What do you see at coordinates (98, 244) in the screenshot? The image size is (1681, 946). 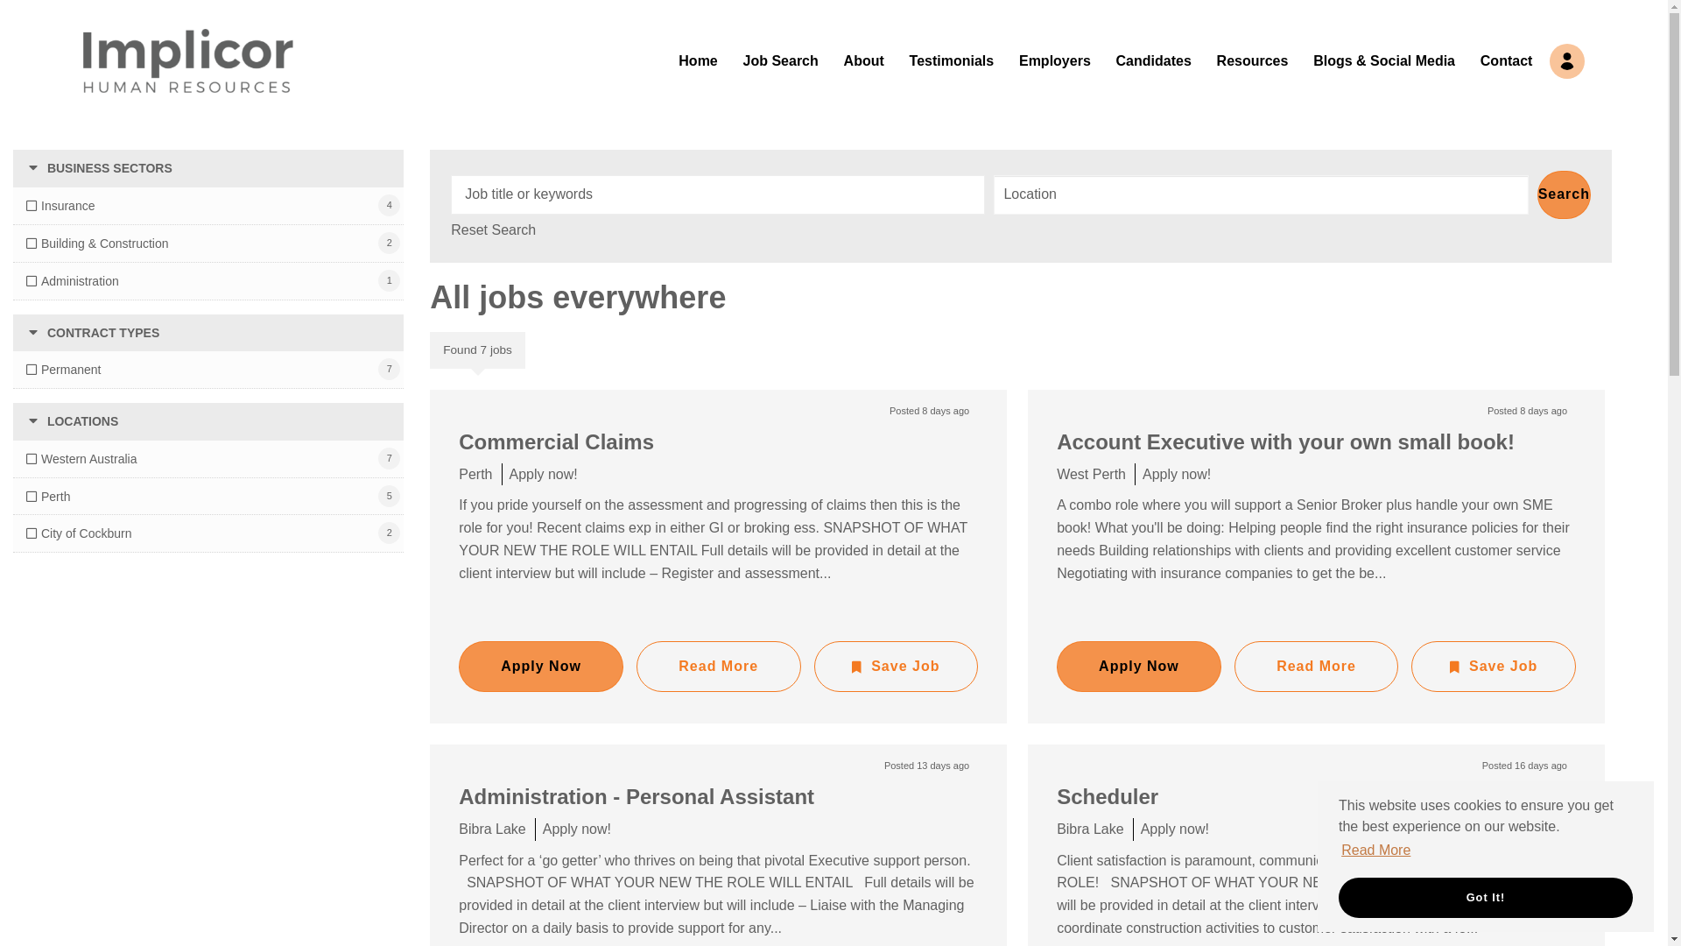 I see `Building & Construction
2` at bounding box center [98, 244].